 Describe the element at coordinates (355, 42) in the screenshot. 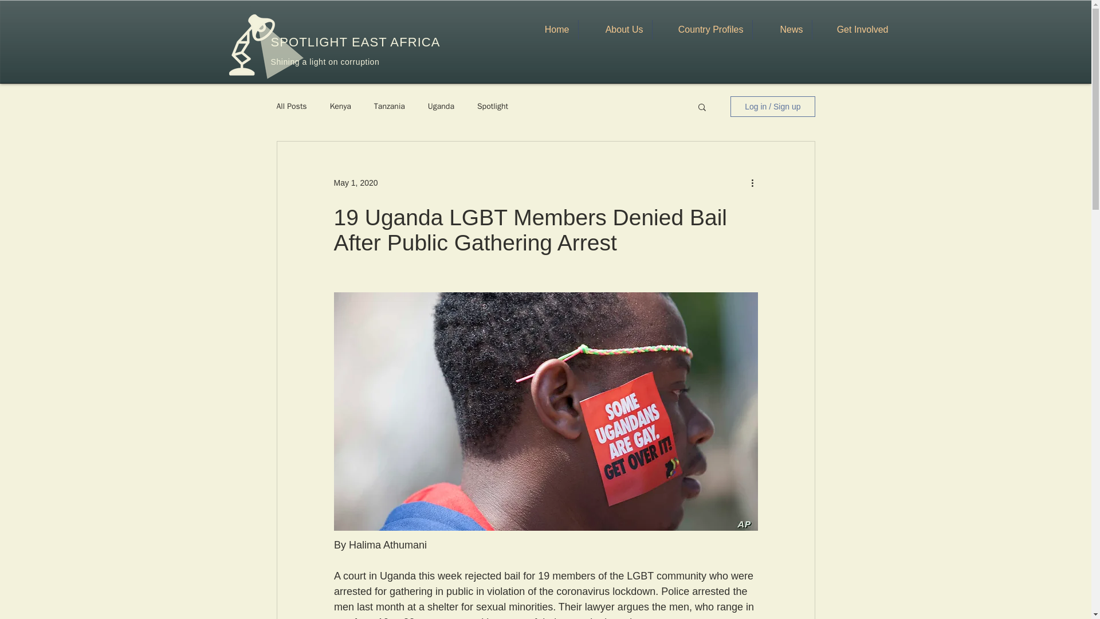

I see `SPOTLIGHT EAST AFRICA` at that location.